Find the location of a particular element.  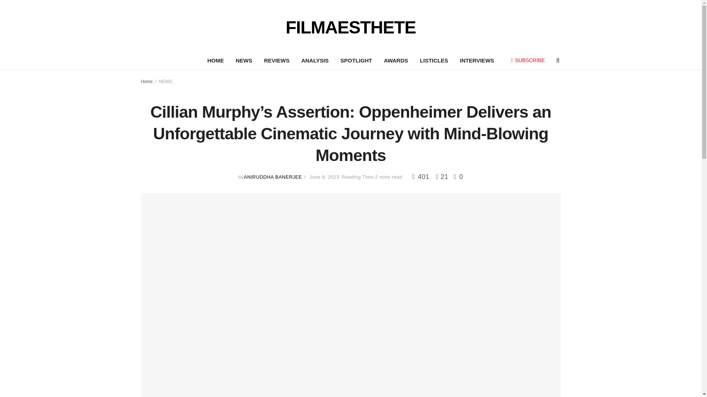

June 8, 2023 is located at coordinates (324, 177).